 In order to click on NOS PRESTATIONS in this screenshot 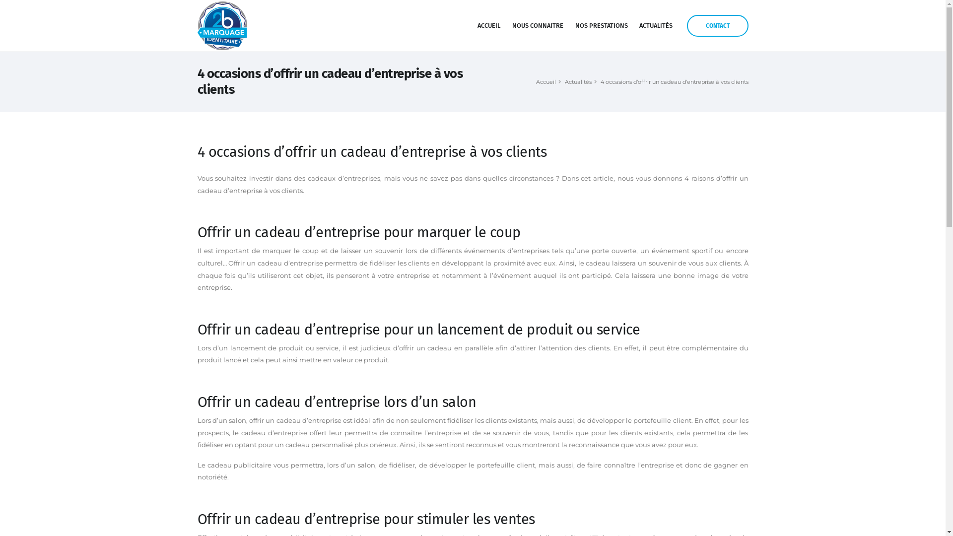, I will do `click(602, 26)`.